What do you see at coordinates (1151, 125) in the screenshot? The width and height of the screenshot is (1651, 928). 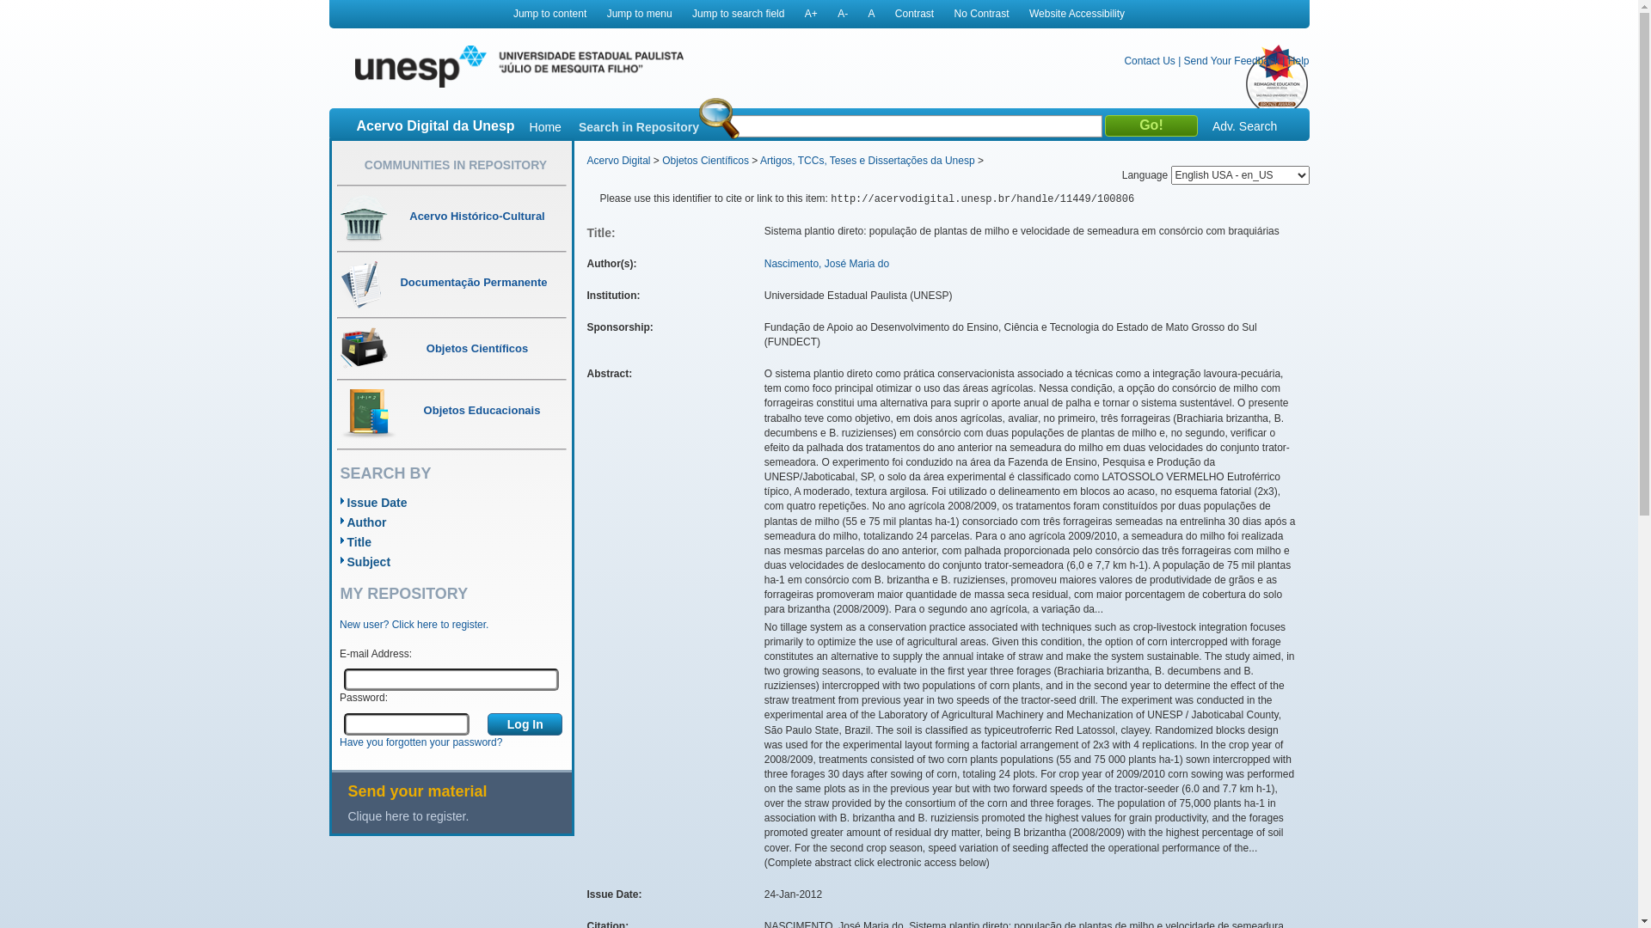 I see `Go!` at bounding box center [1151, 125].